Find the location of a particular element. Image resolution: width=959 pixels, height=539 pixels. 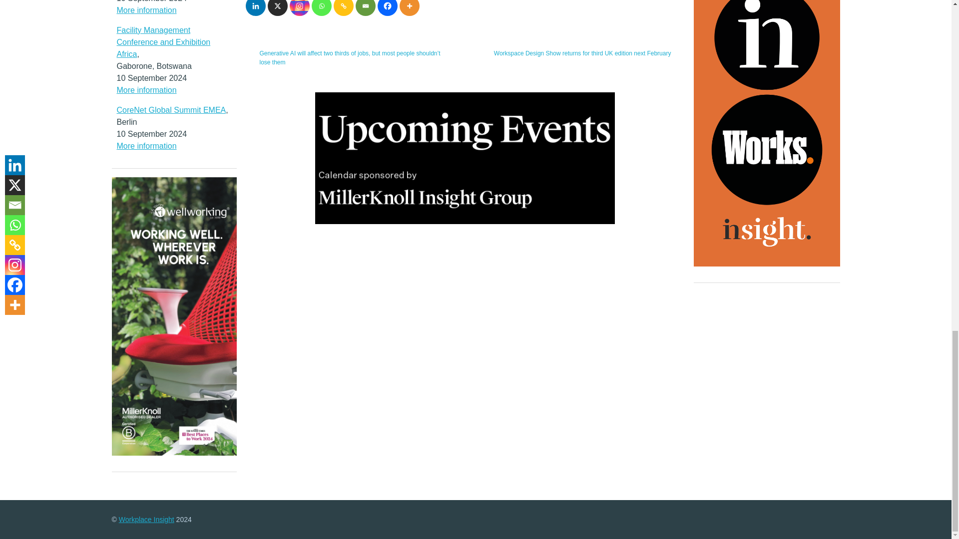

Linkedin is located at coordinates (255, 8).